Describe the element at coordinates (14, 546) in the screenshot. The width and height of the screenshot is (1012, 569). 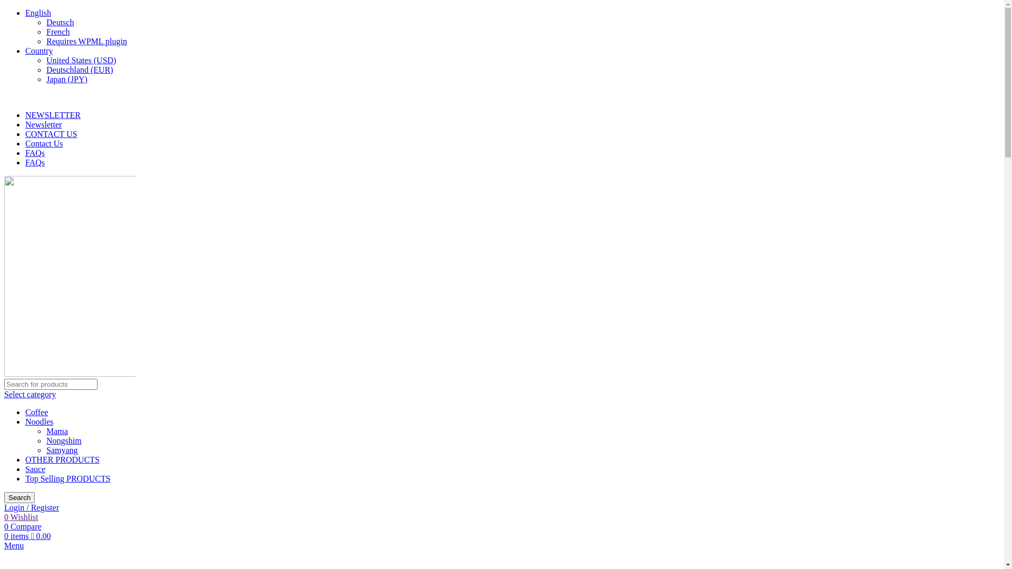
I see `Menu` at that location.